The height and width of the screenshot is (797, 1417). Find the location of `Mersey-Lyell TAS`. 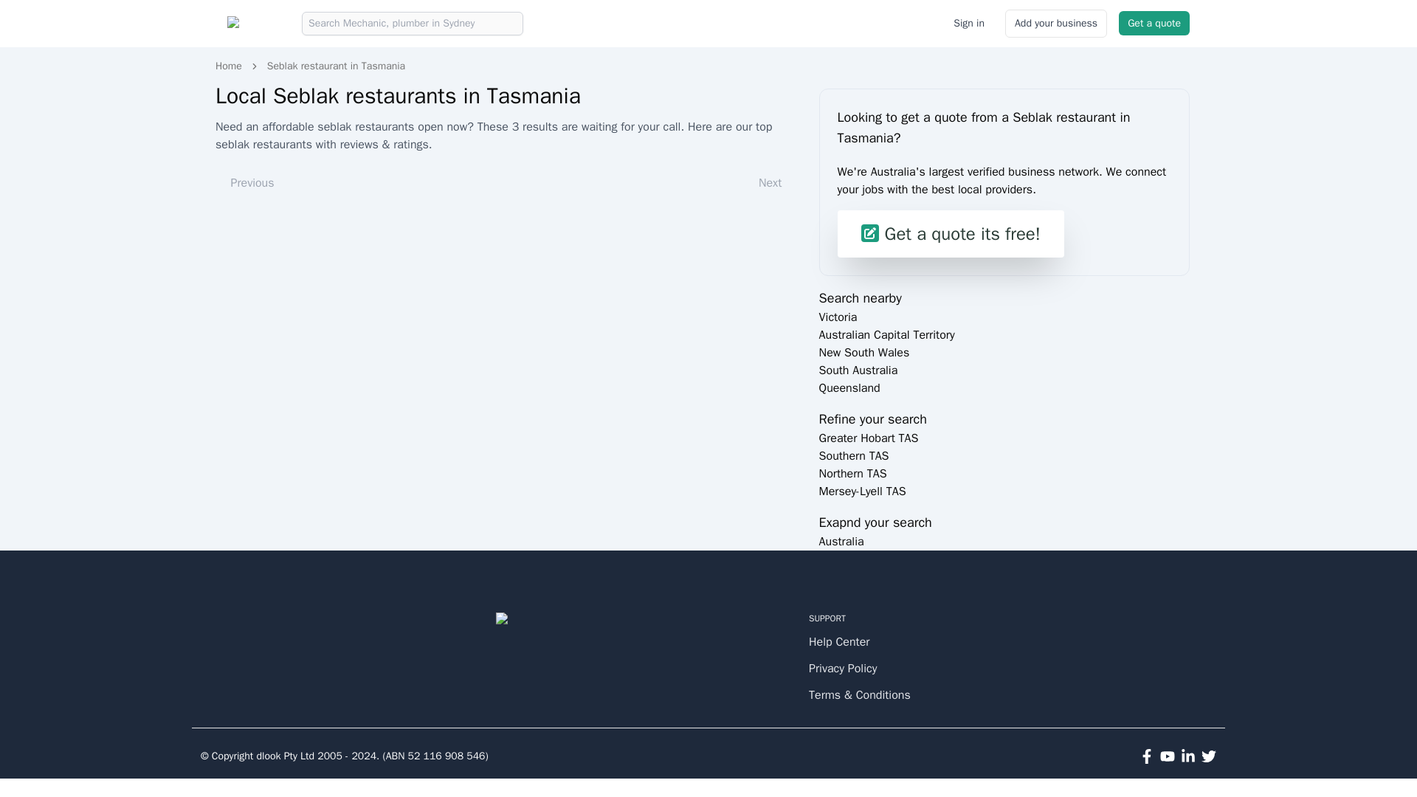

Mersey-Lyell TAS is located at coordinates (862, 491).